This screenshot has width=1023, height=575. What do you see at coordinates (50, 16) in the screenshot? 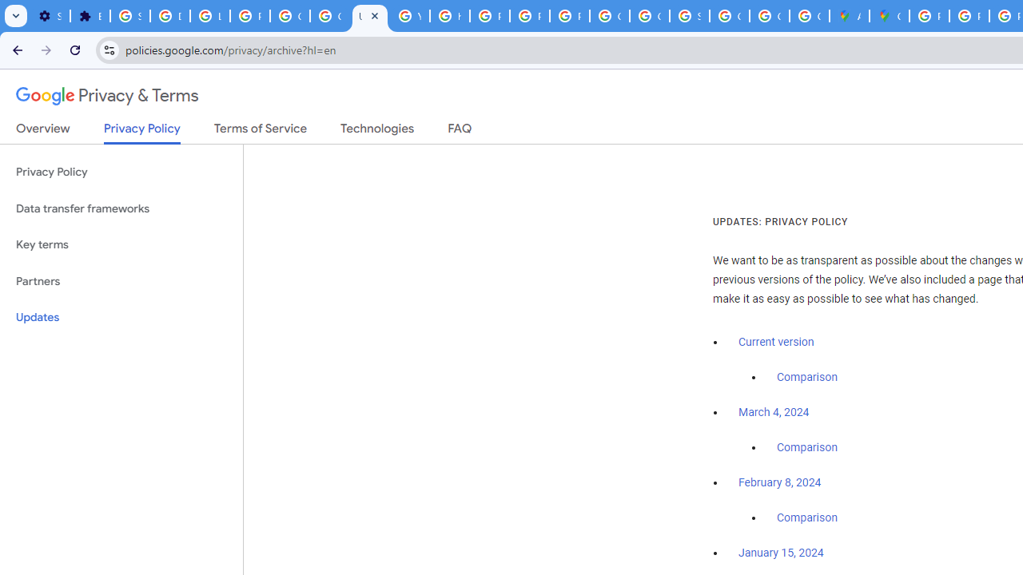
I see `Settings - On startup` at bounding box center [50, 16].